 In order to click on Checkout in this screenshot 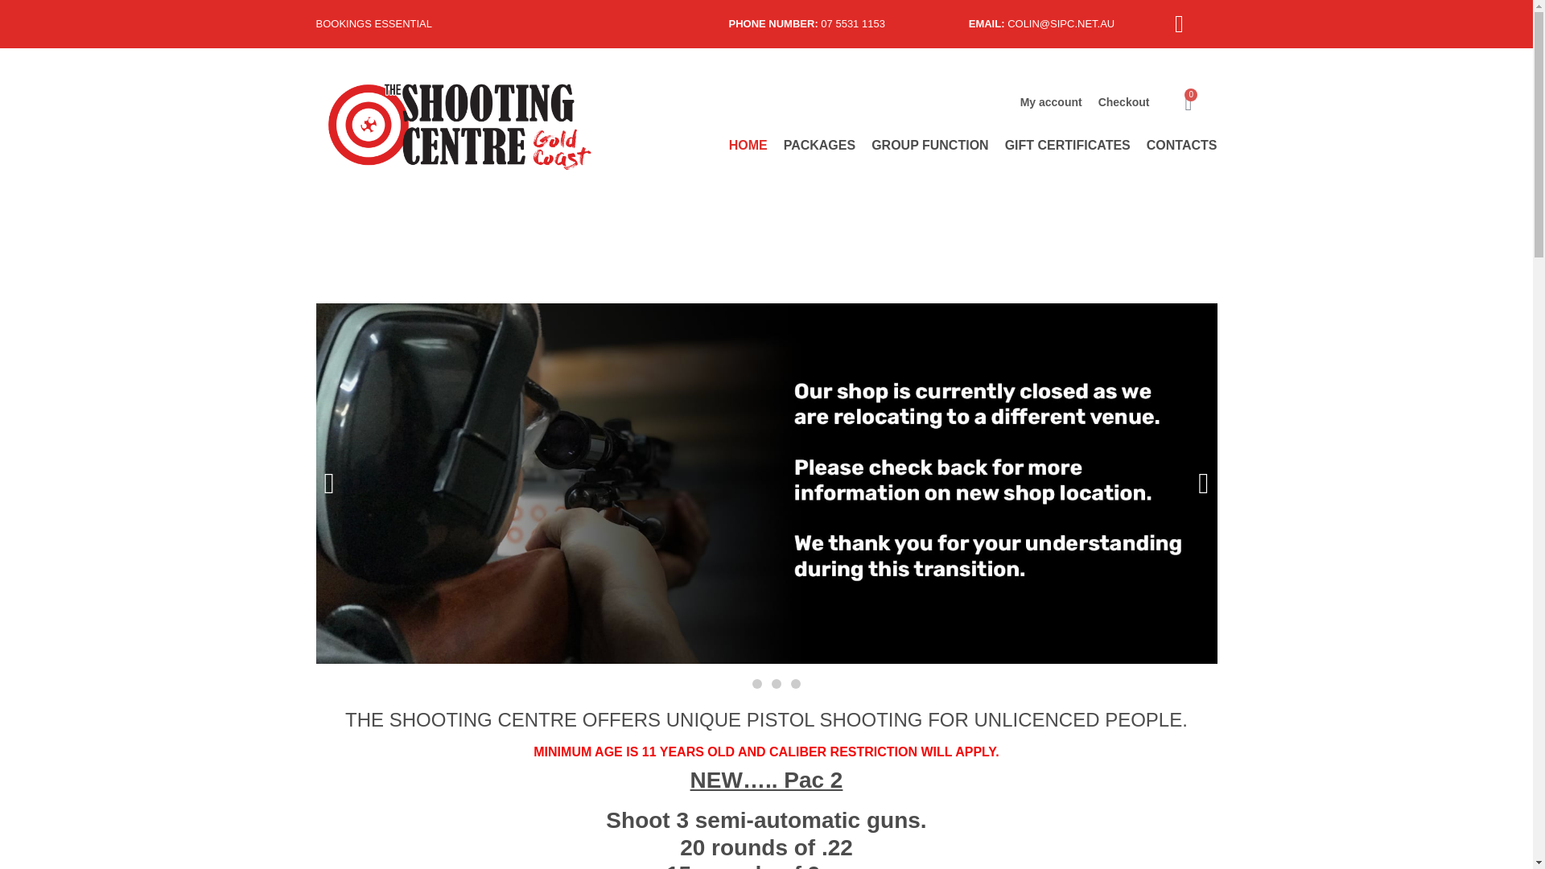, I will do `click(1123, 101)`.